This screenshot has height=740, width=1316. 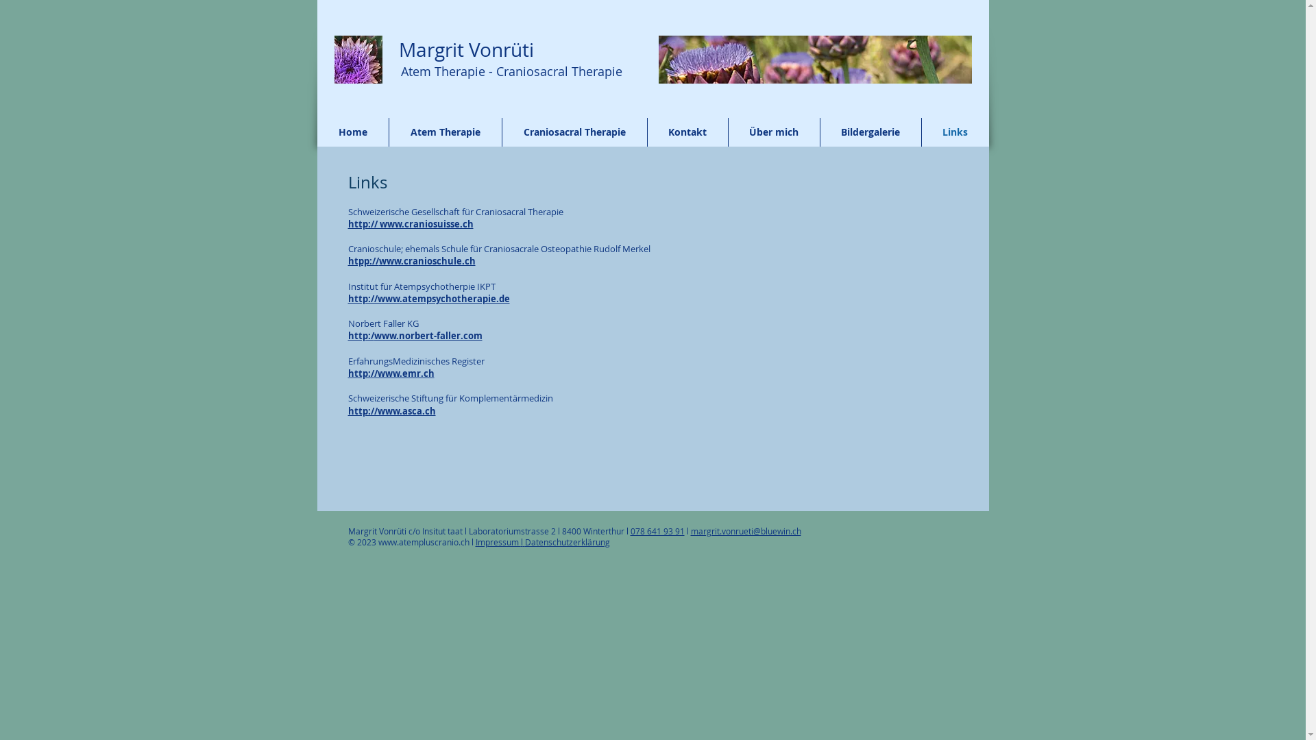 I want to click on Impressum , so click(x=498, y=542).